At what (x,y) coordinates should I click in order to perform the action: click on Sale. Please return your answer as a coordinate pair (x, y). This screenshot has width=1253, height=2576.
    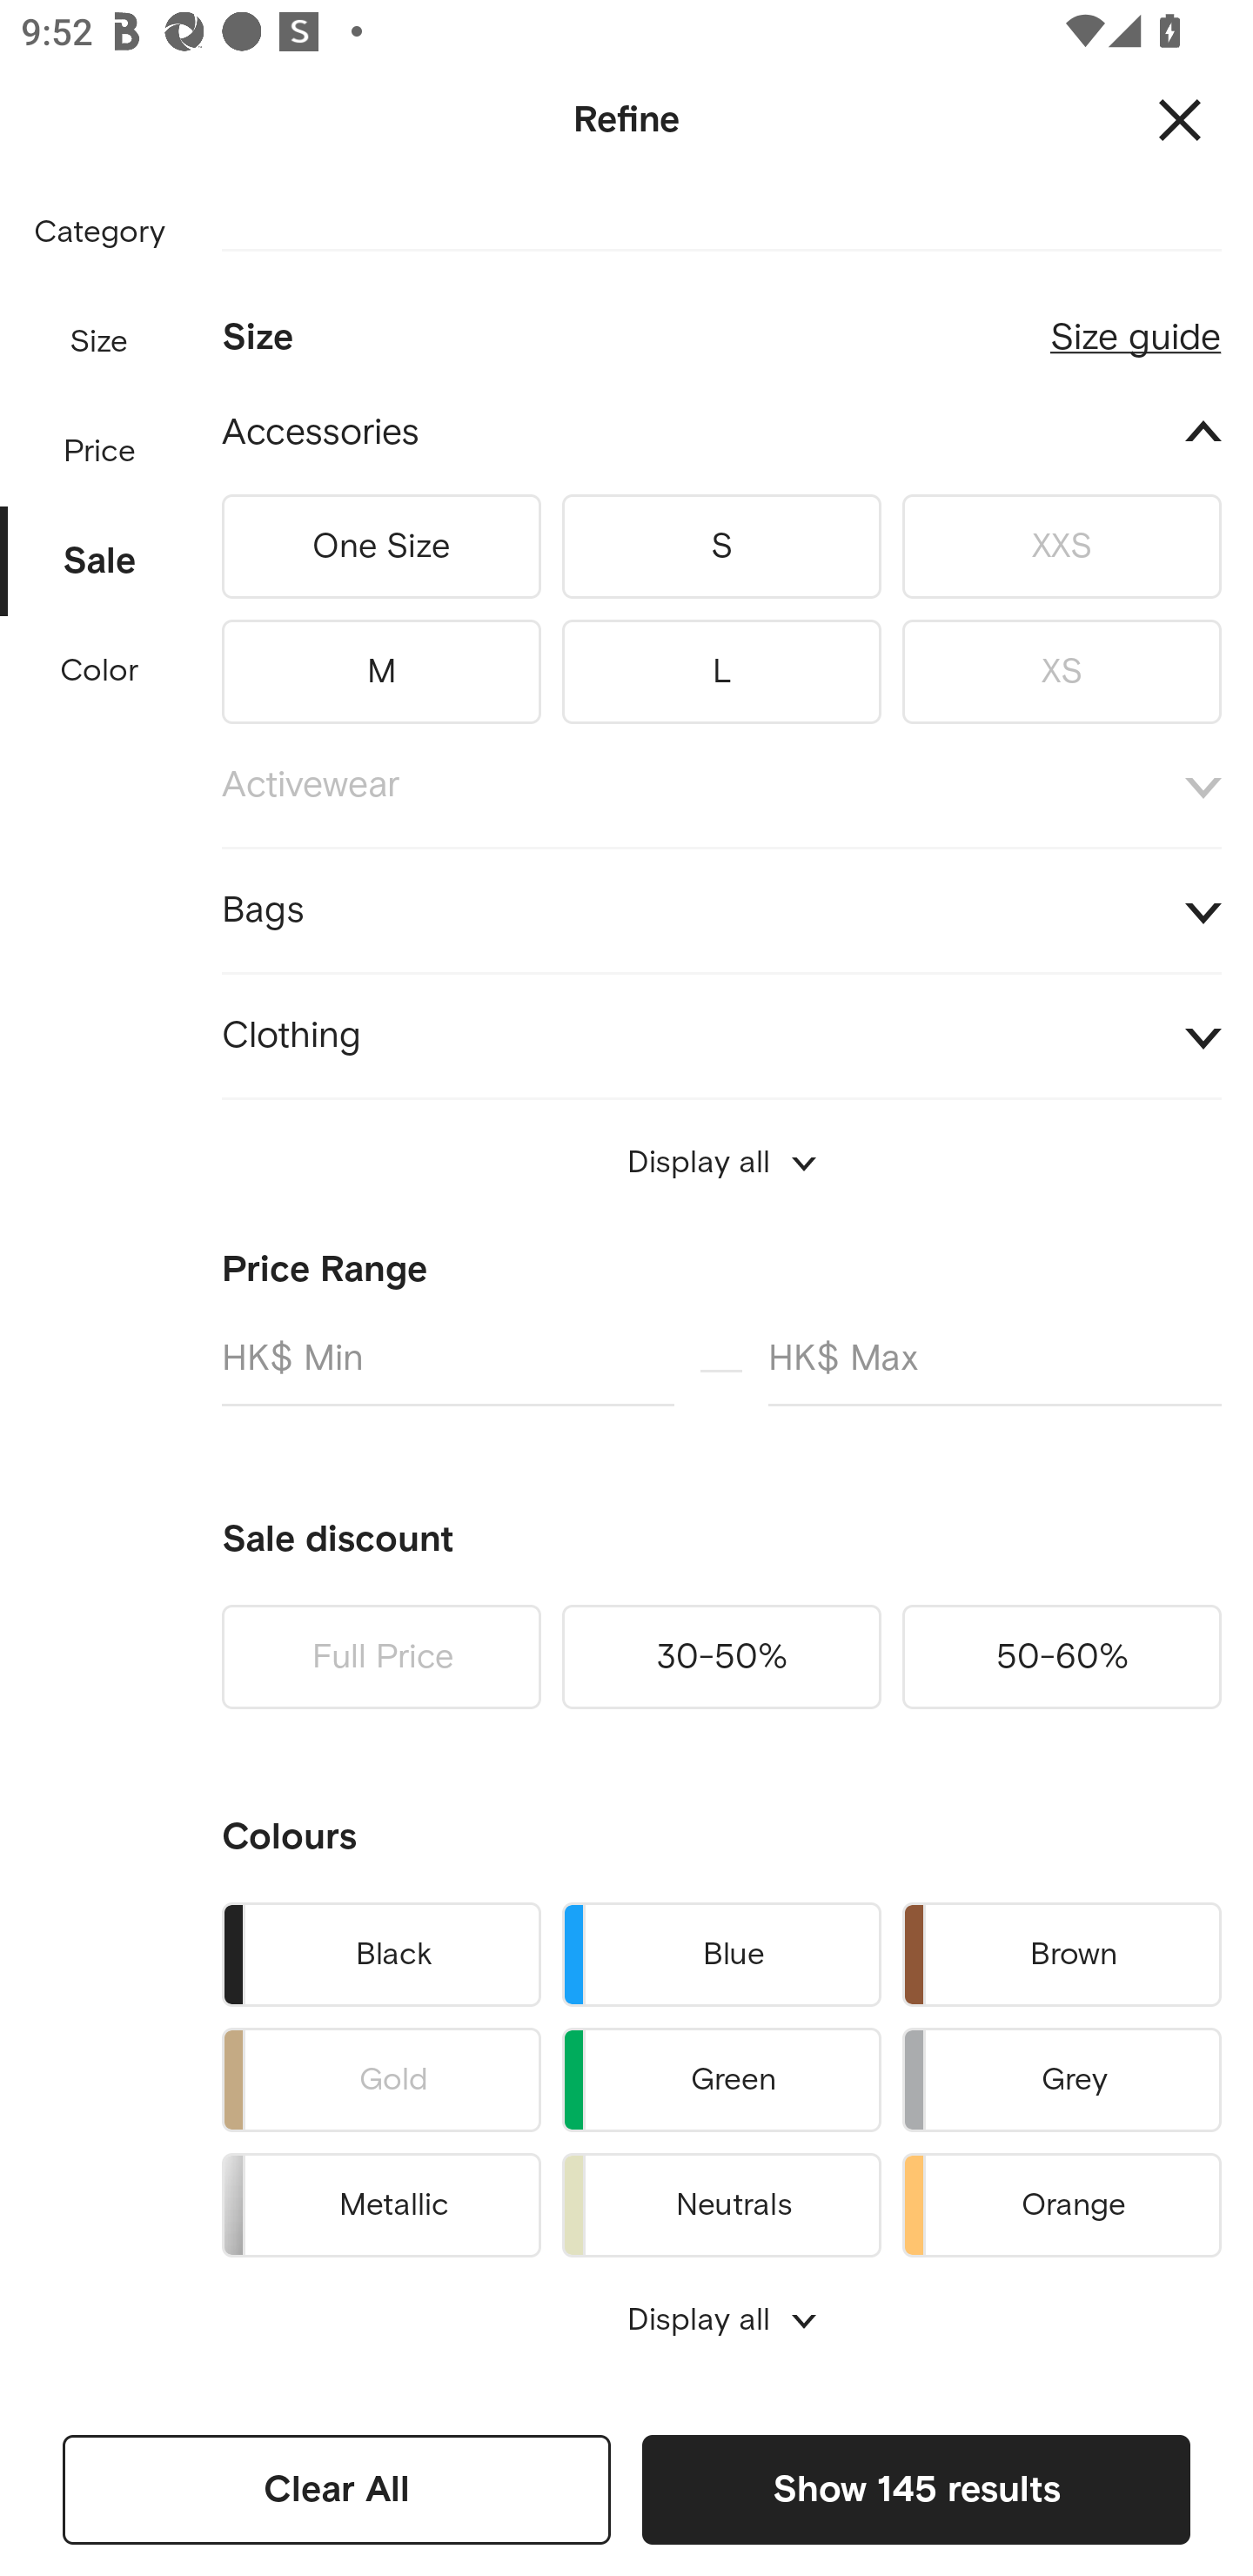
    Looking at the image, I should click on (100, 553).